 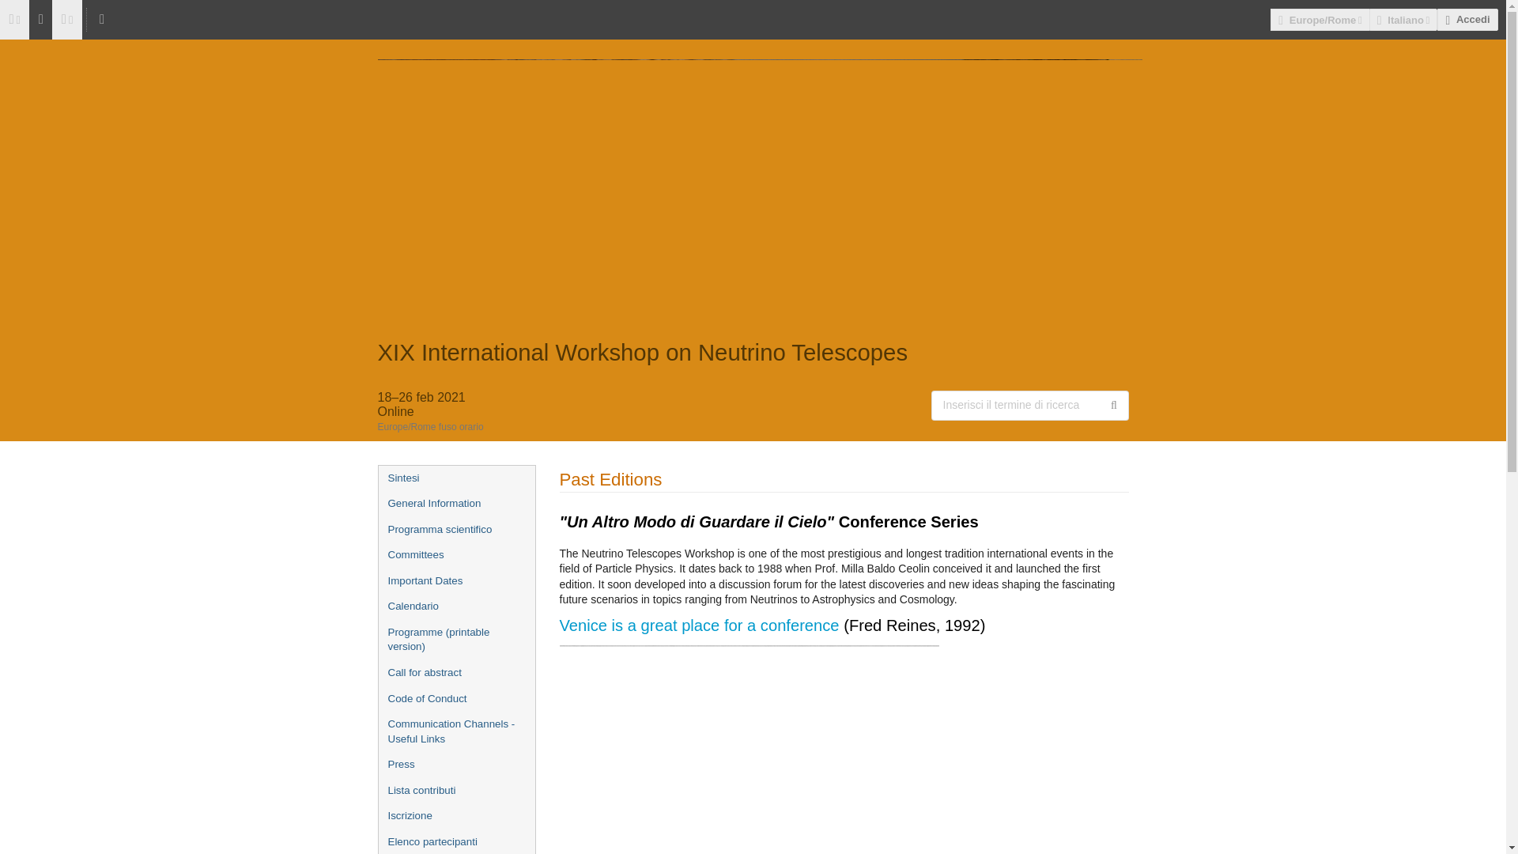 I want to click on Call for abstract, so click(x=455, y=673).